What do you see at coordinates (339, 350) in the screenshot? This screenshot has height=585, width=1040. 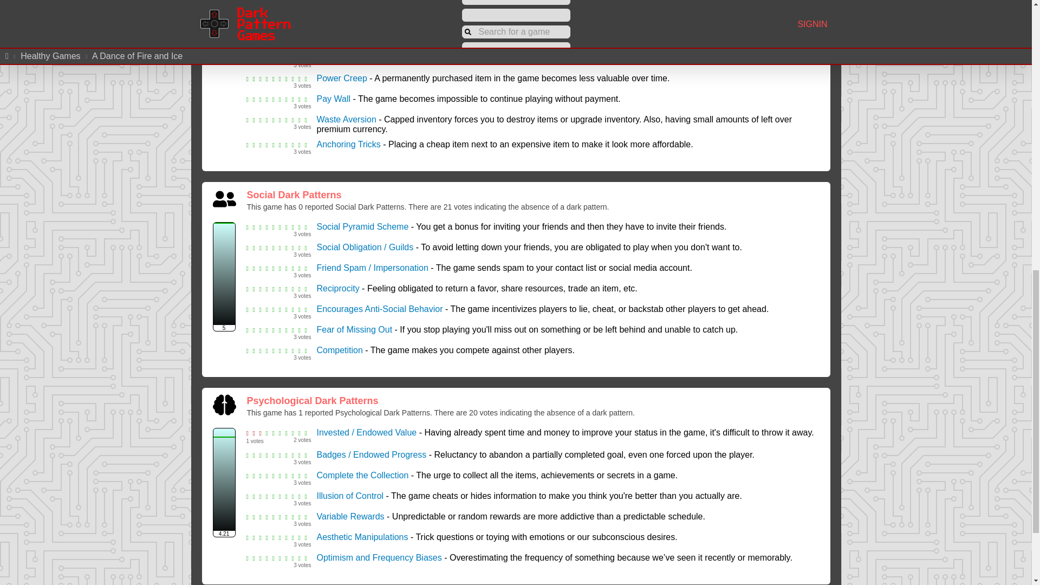 I see `Competition` at bounding box center [339, 350].